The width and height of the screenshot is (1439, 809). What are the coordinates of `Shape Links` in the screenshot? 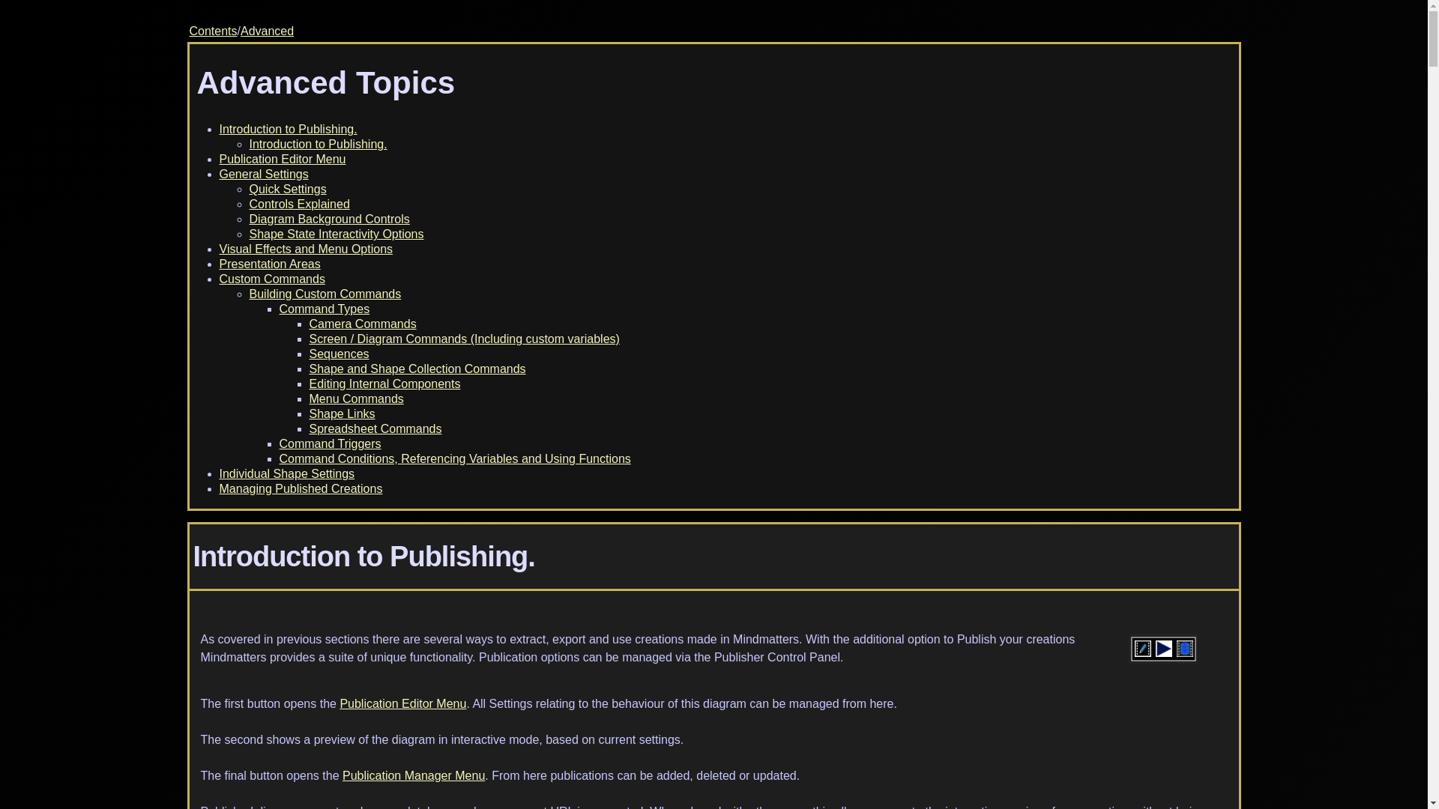 It's located at (342, 413).